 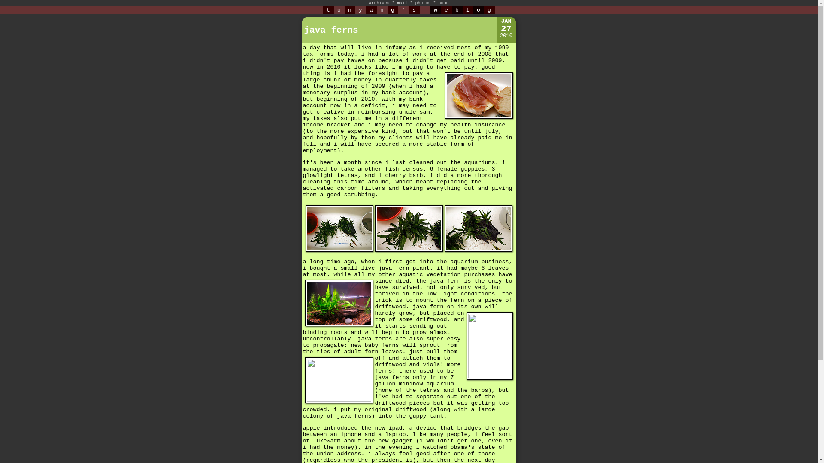 I want to click on mail, so click(x=402, y=3).